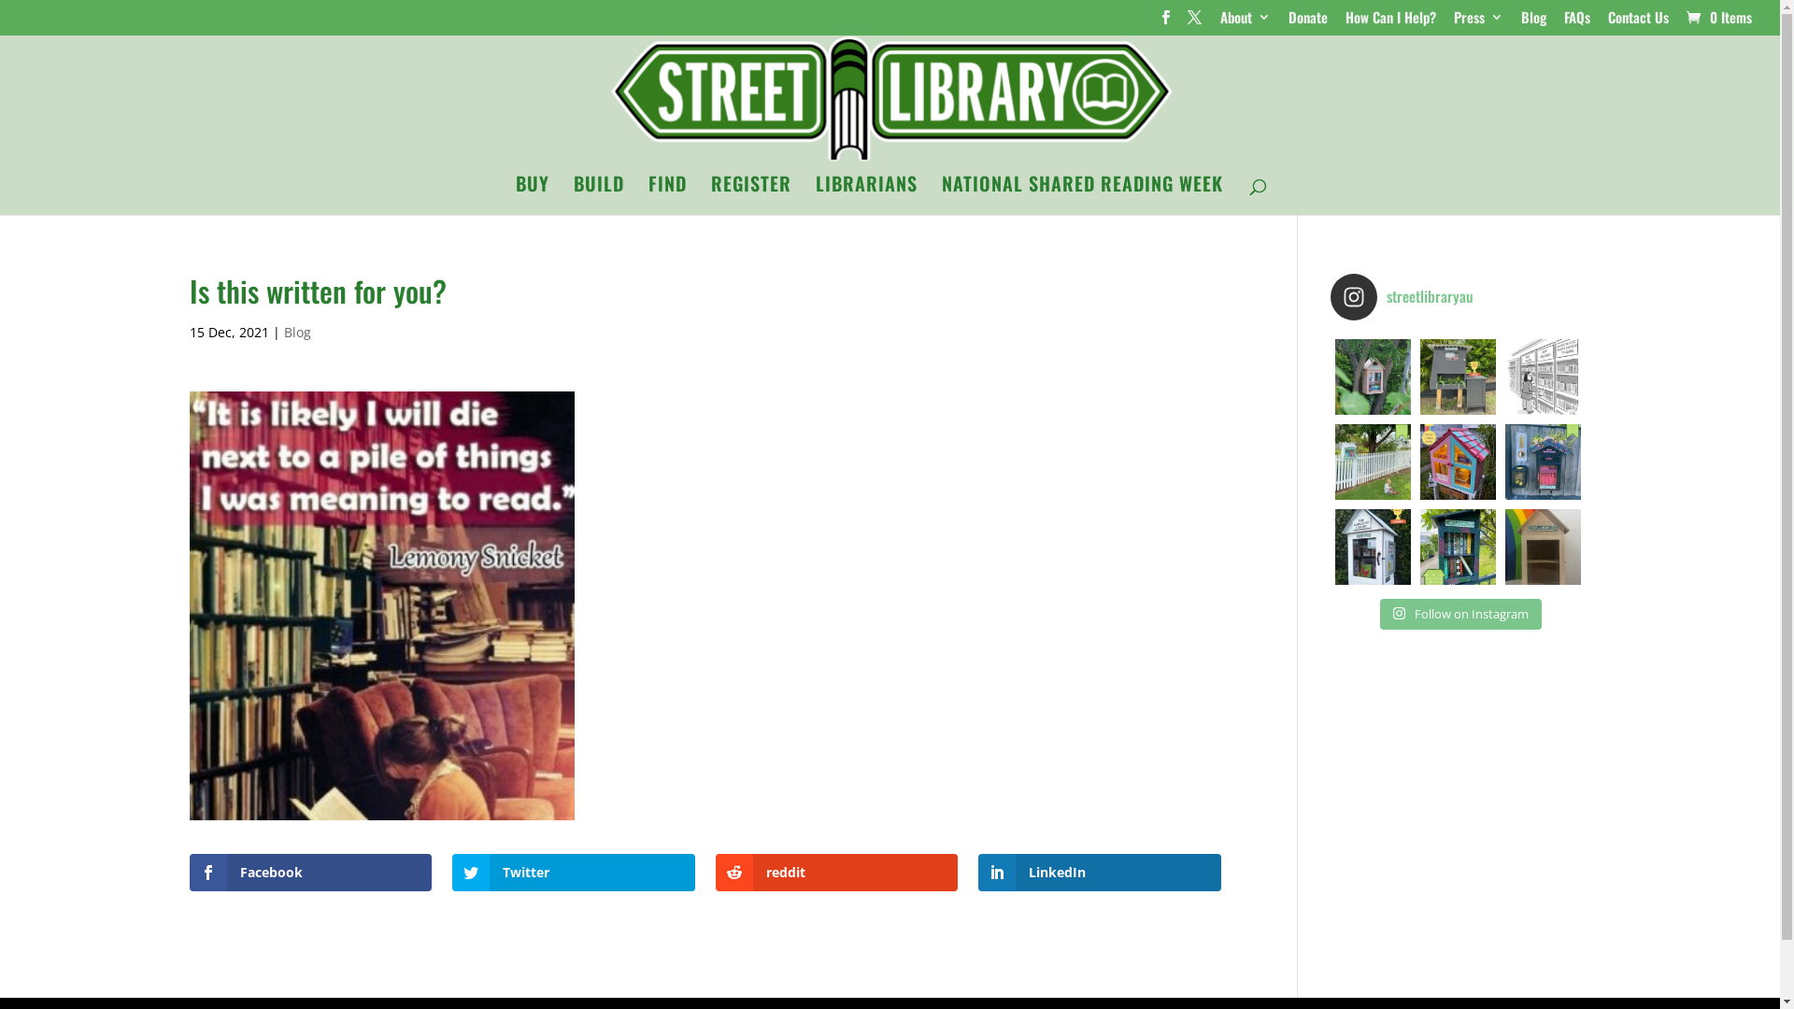  What do you see at coordinates (1717, 17) in the screenshot?
I see `0 Items` at bounding box center [1717, 17].